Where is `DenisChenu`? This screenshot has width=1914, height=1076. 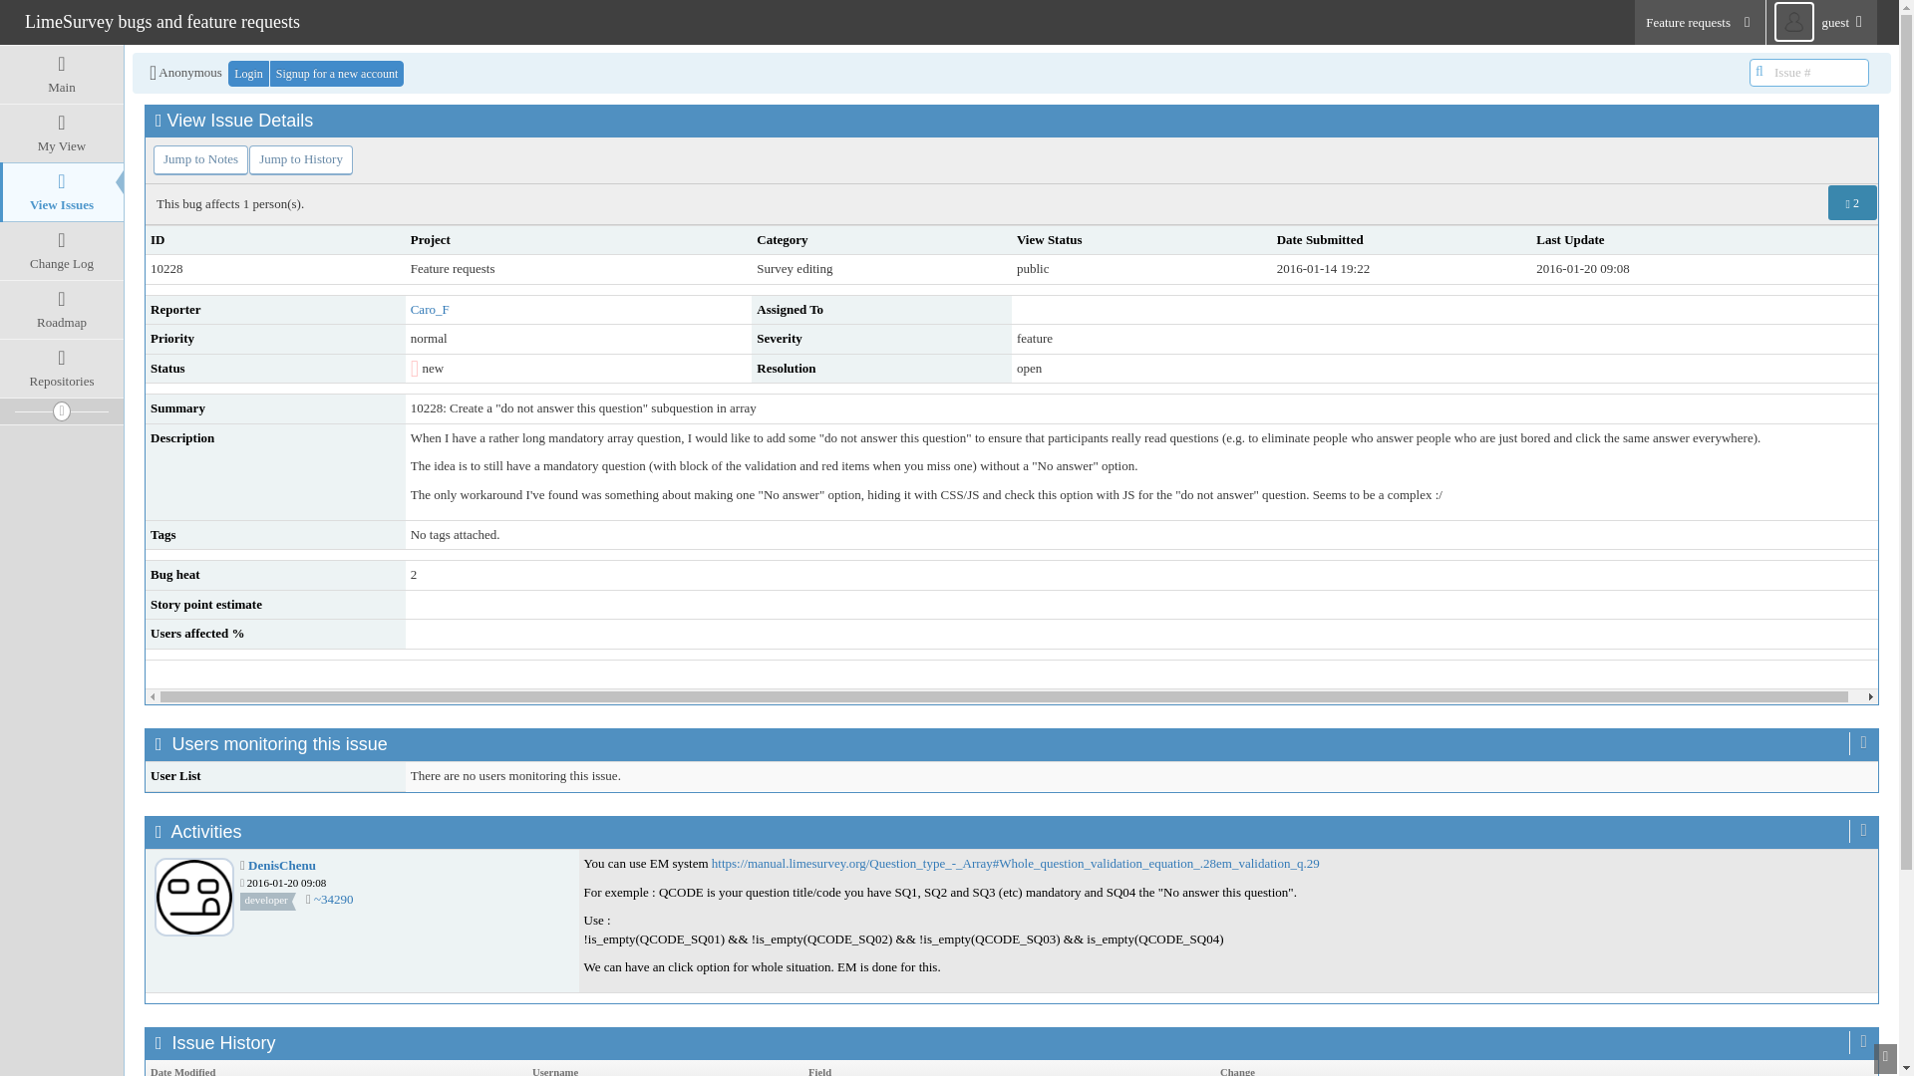
DenisChenu is located at coordinates (281, 865).